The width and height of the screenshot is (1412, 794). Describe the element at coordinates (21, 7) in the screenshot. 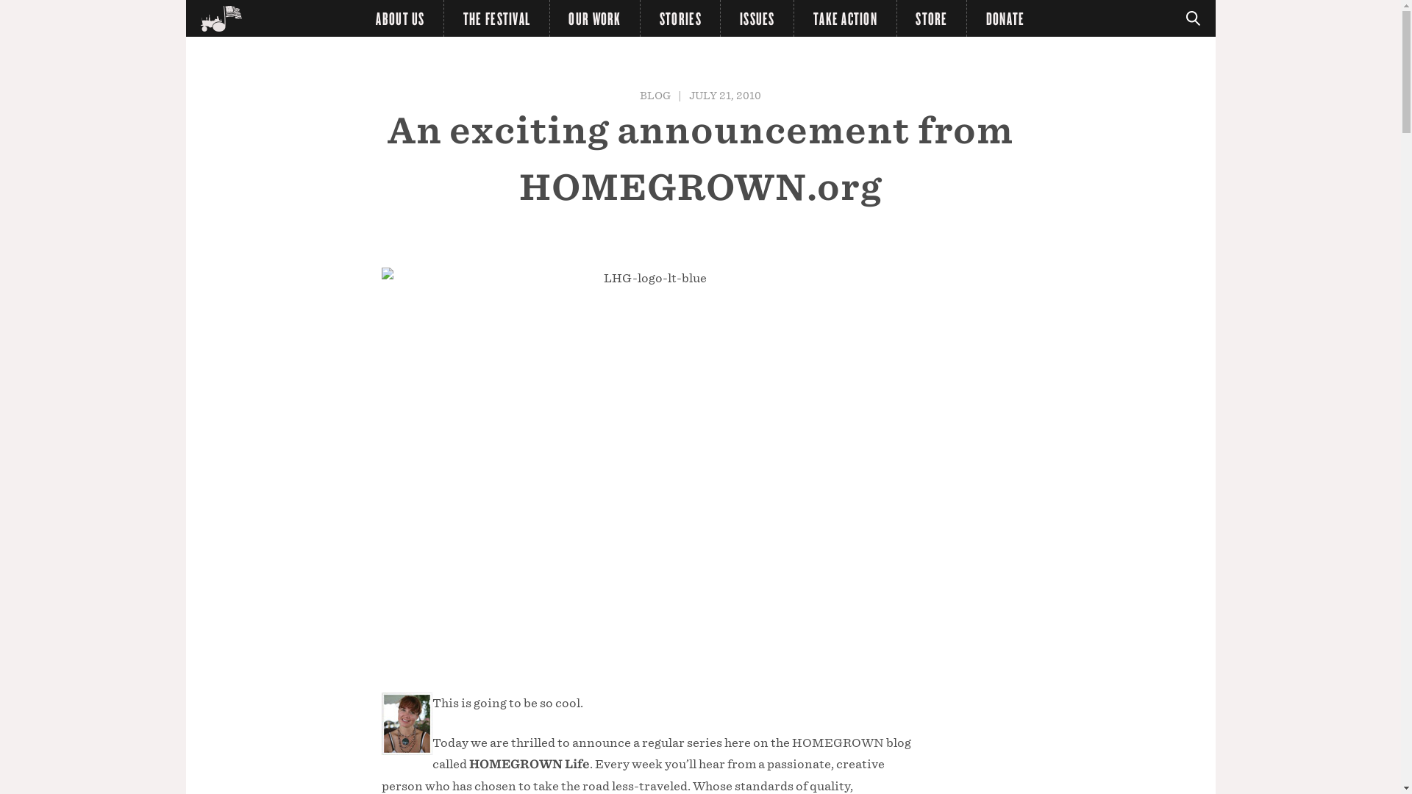

I see `Submit` at that location.